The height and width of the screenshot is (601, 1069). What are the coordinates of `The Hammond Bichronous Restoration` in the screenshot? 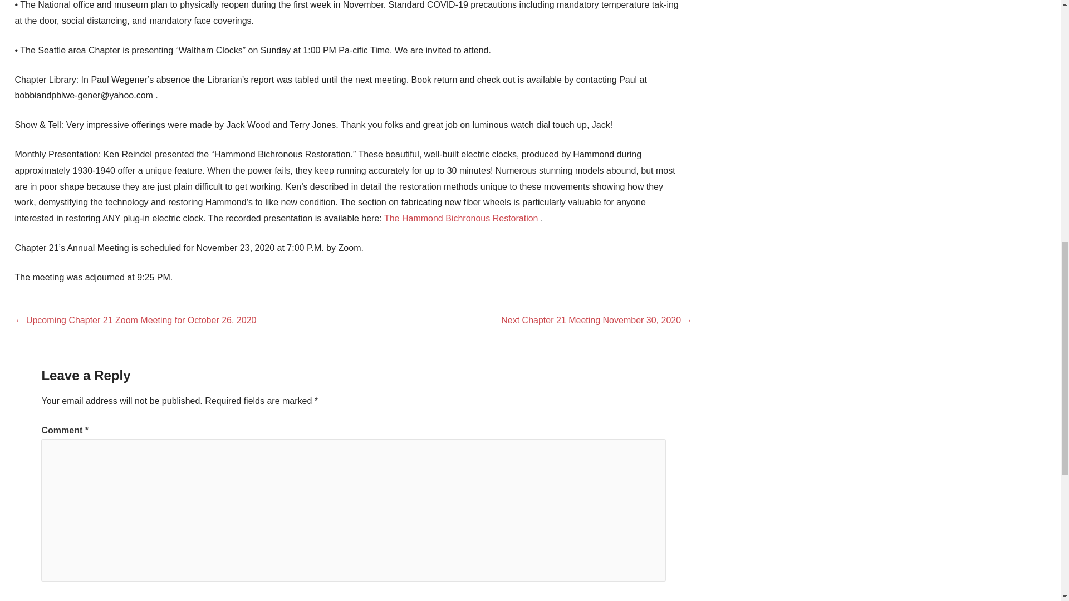 It's located at (461, 218).